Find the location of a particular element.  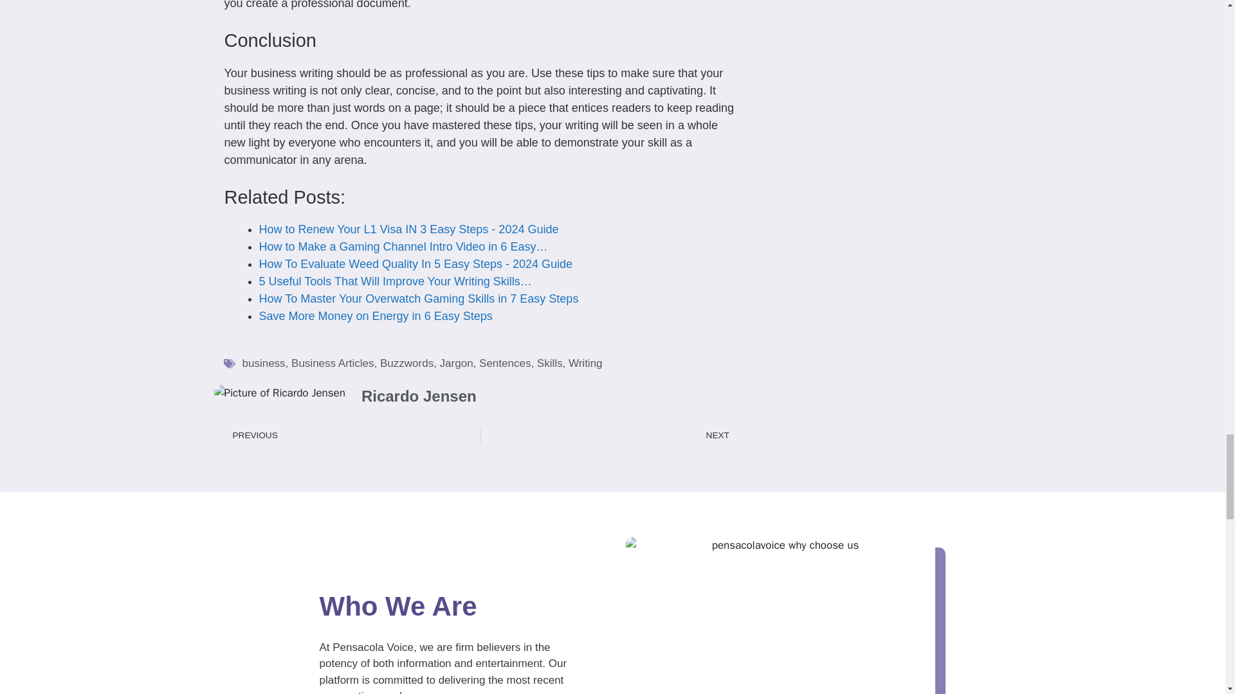

Jargon is located at coordinates (456, 363).